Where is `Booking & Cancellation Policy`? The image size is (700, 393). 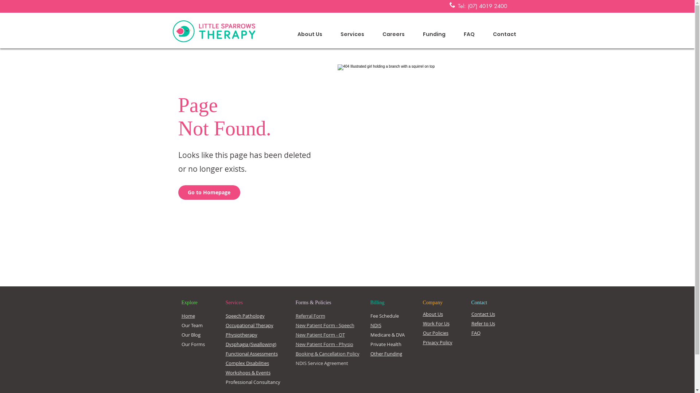
Booking & Cancellation Policy is located at coordinates (327, 354).